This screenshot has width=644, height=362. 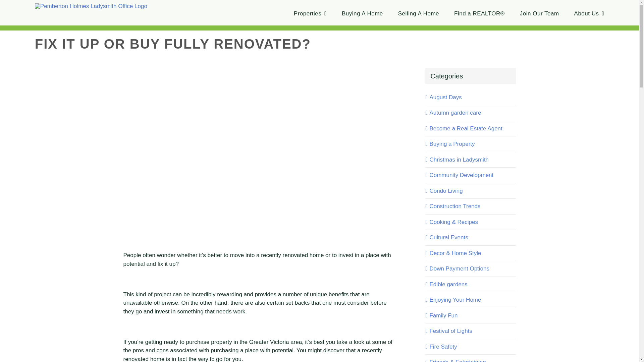 What do you see at coordinates (419, 13) in the screenshot?
I see `Selling A Home` at bounding box center [419, 13].